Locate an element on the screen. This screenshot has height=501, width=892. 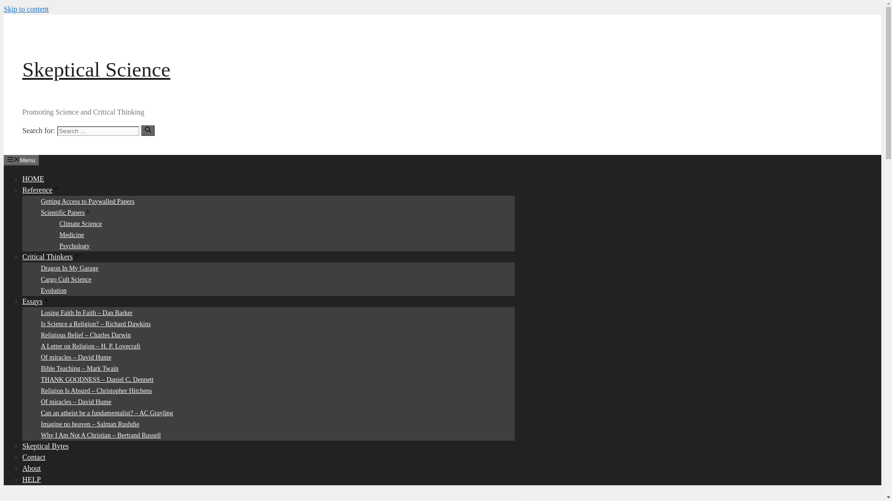
Evolution is located at coordinates (53, 289).